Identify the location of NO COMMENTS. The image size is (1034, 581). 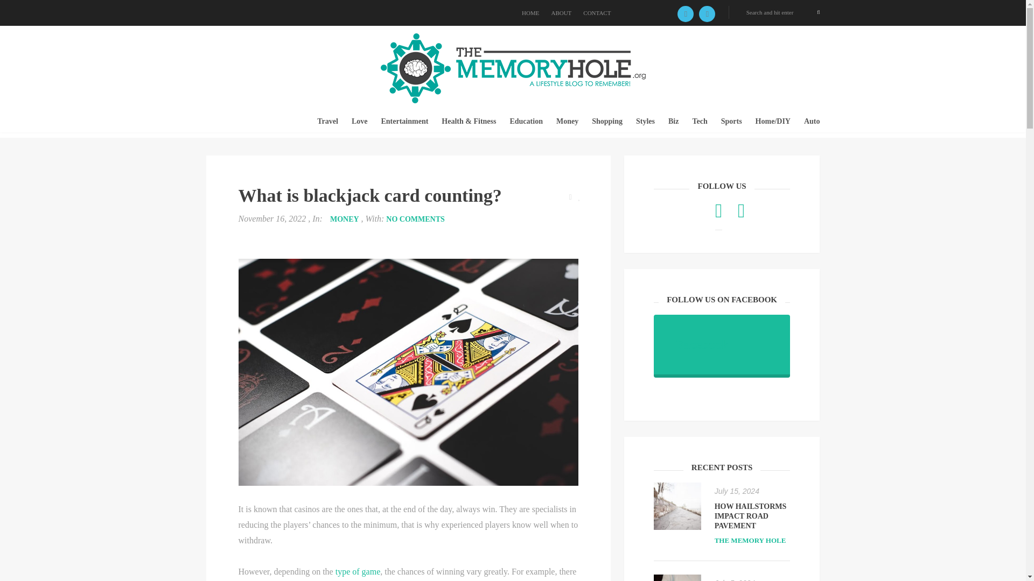
(415, 218).